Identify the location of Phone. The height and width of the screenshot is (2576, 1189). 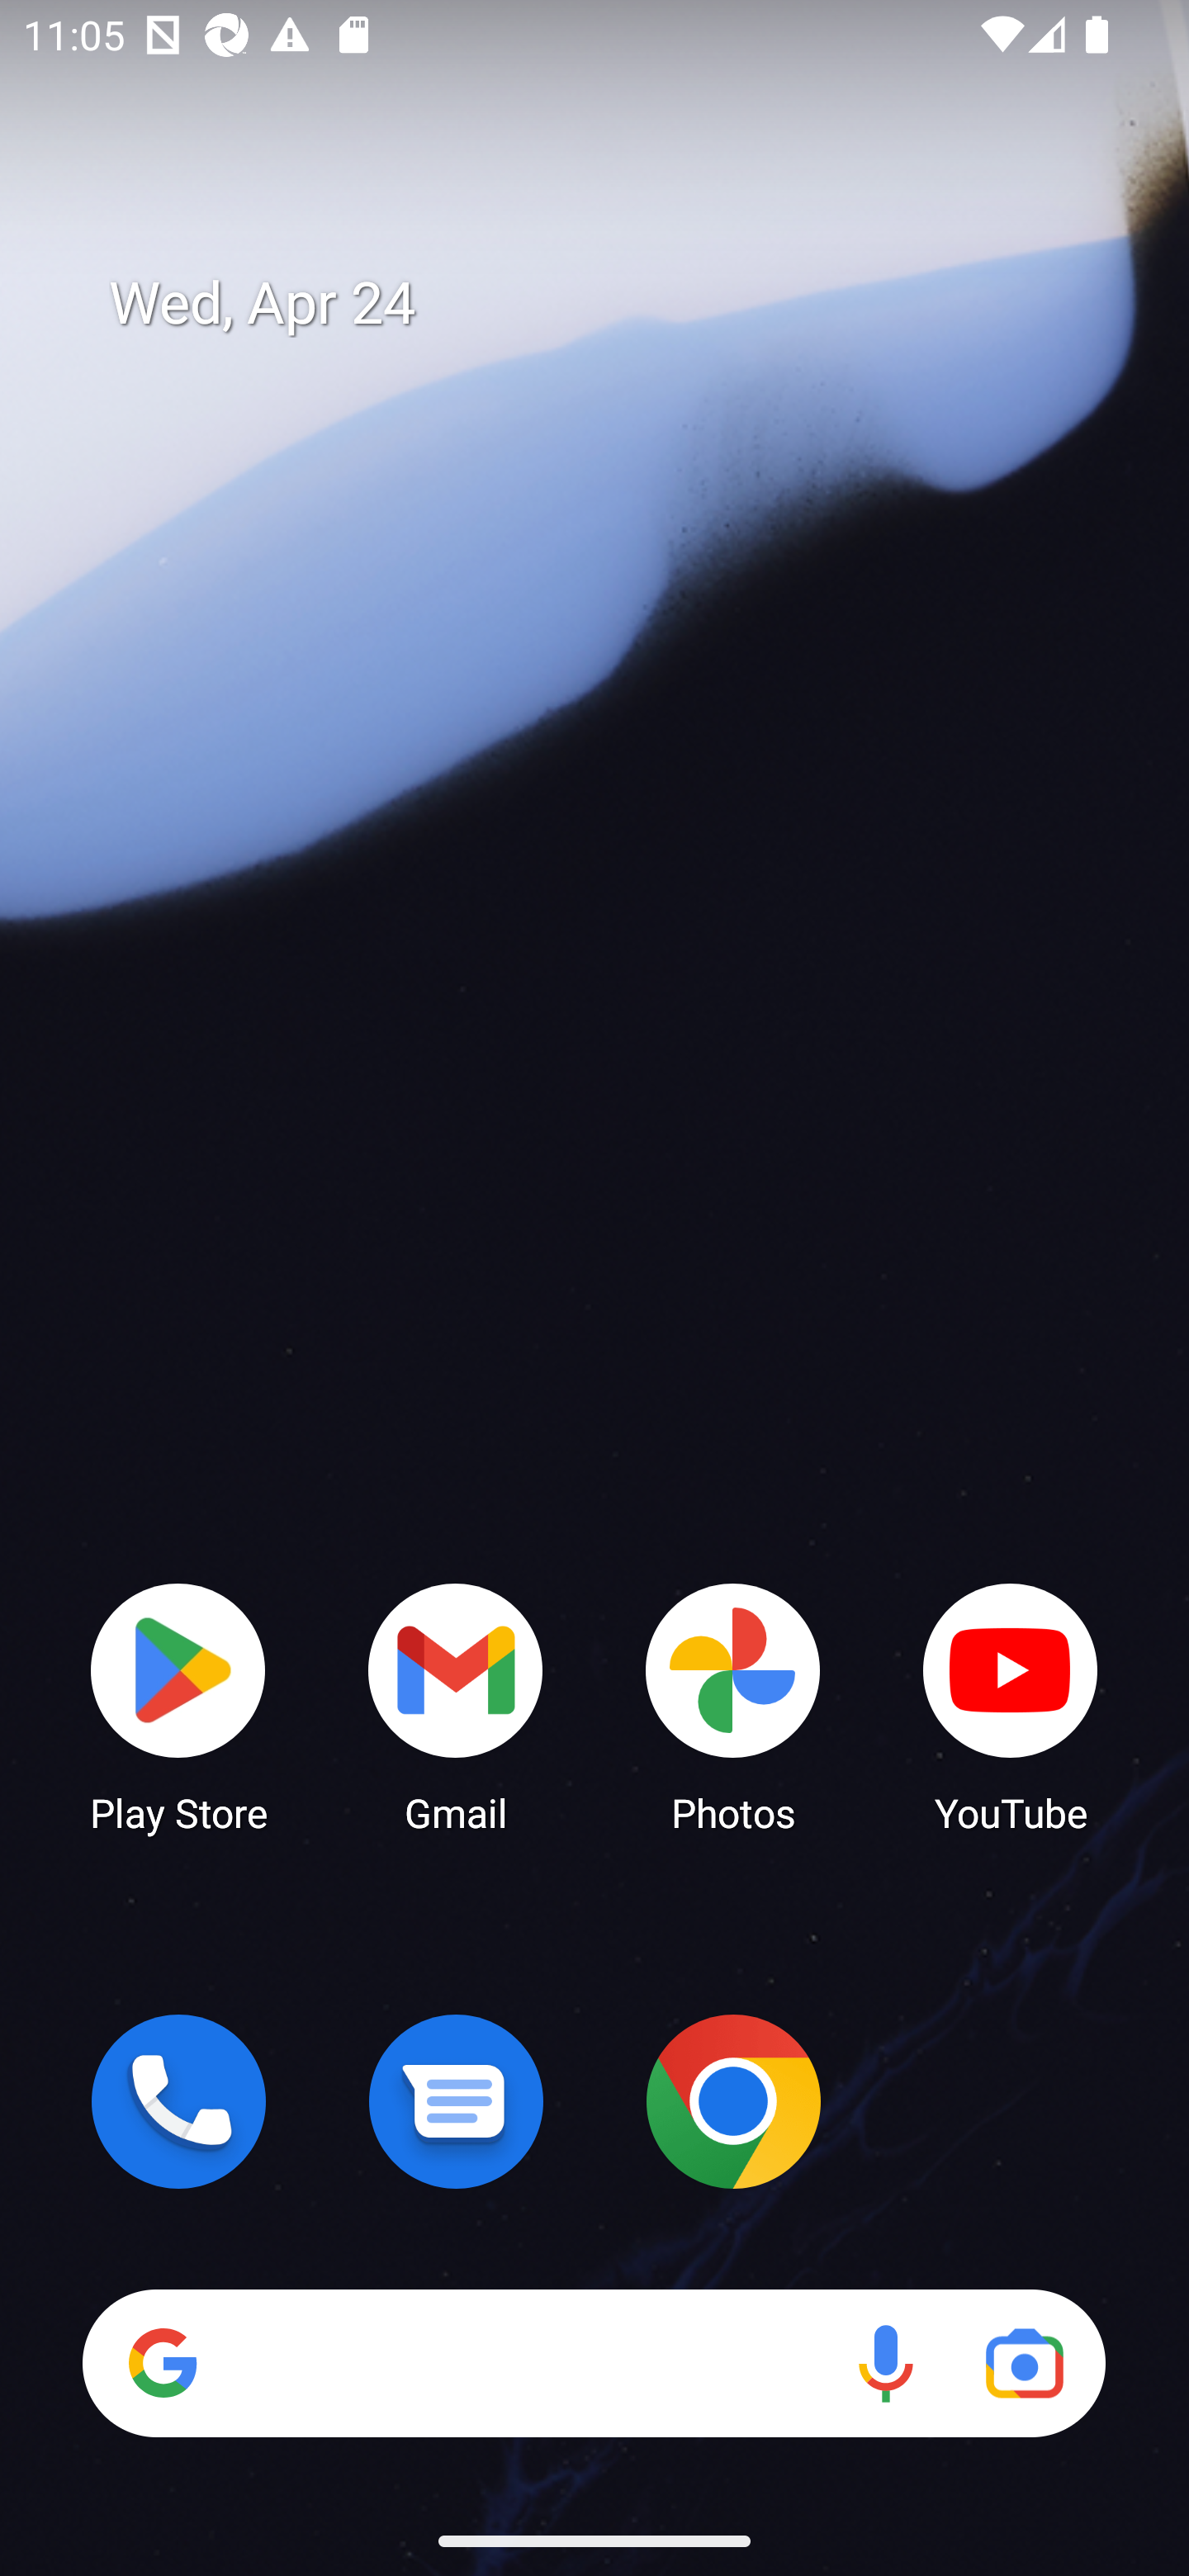
(178, 2101).